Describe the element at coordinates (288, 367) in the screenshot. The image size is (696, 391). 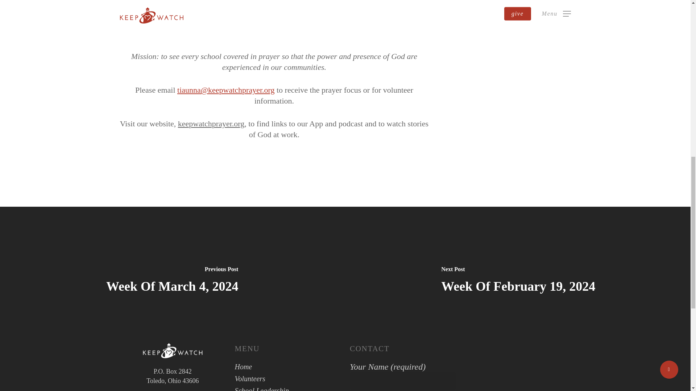
I see `Home` at that location.